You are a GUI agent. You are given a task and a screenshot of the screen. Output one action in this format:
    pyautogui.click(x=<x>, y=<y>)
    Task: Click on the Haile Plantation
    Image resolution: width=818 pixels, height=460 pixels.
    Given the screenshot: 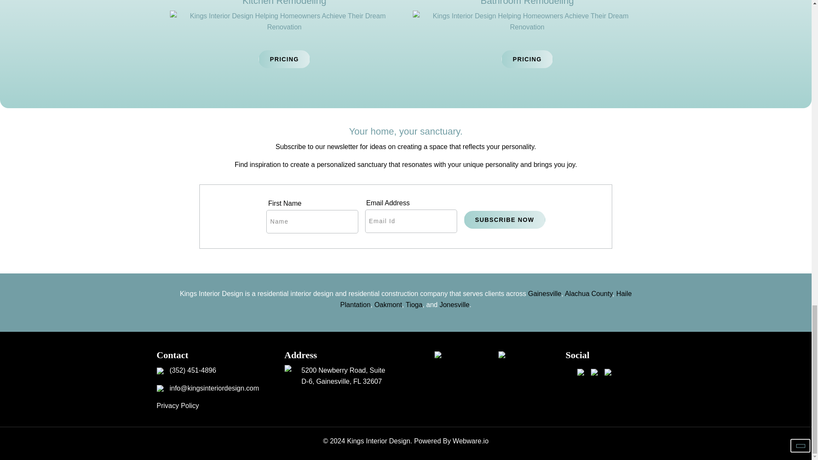 What is the action you would take?
    pyautogui.click(x=486, y=299)
    